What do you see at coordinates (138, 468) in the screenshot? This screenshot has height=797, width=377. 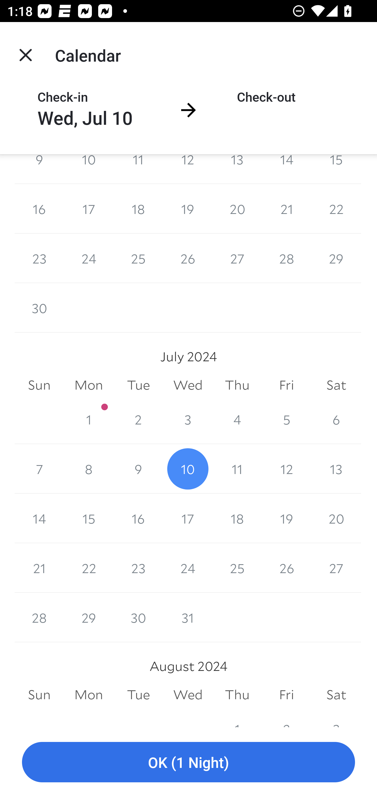 I see `9 9 July 2024` at bounding box center [138, 468].